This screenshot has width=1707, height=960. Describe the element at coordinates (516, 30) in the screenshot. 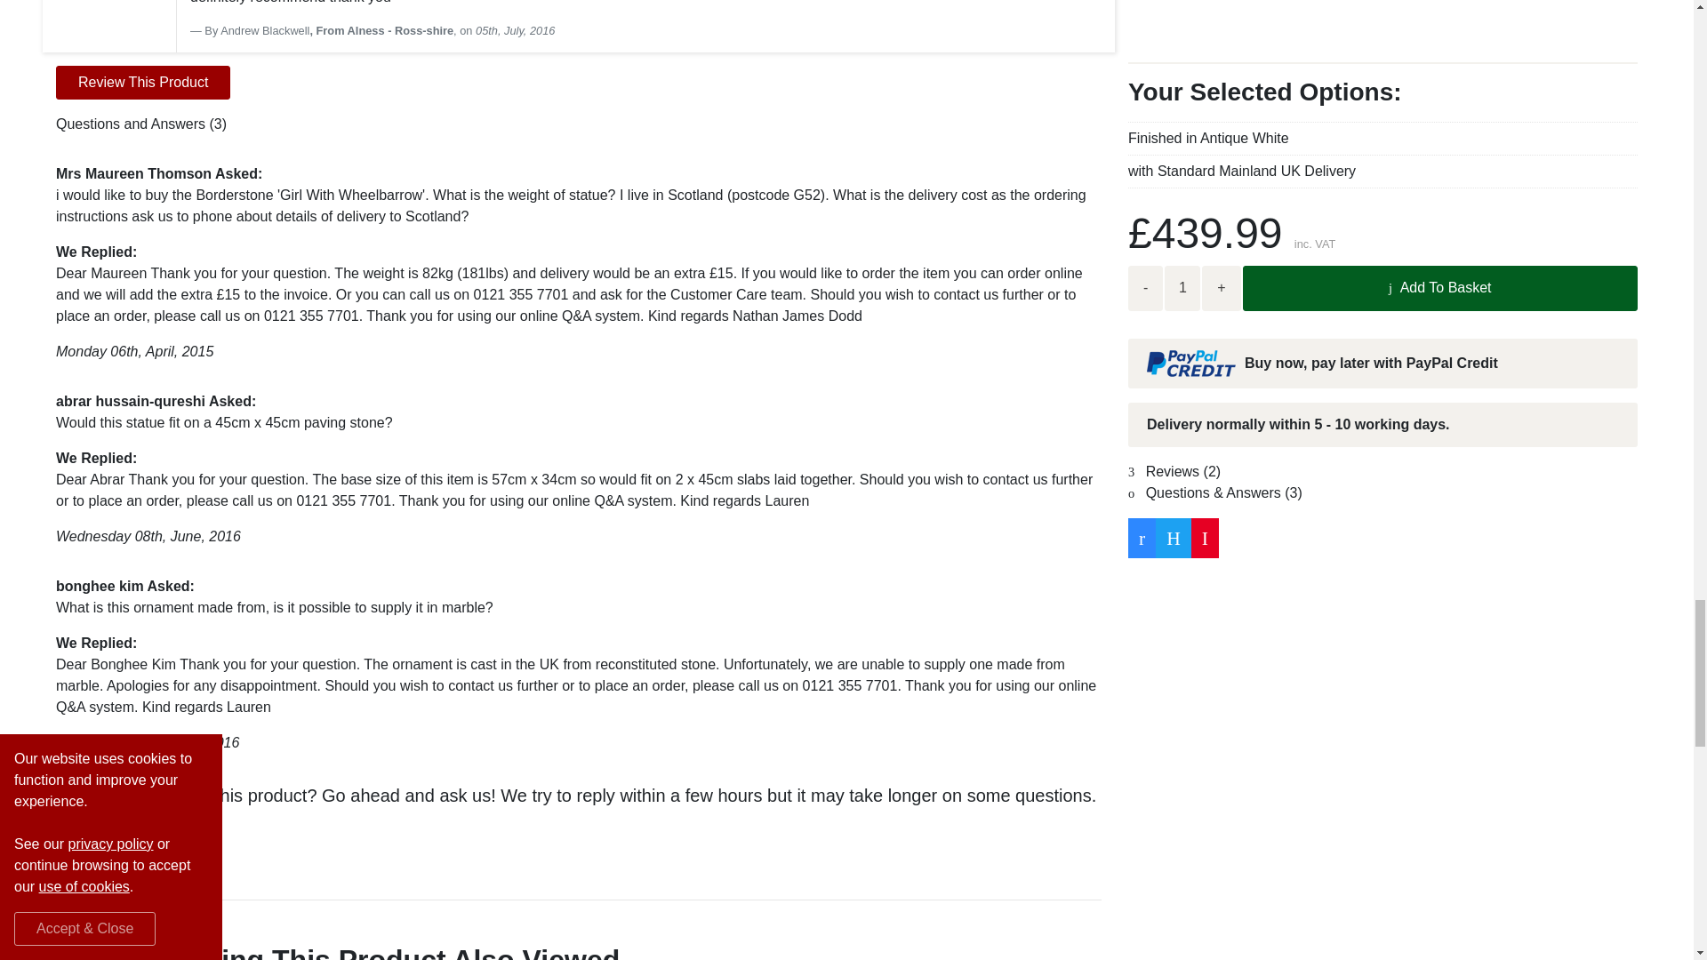

I see `Review Date` at that location.